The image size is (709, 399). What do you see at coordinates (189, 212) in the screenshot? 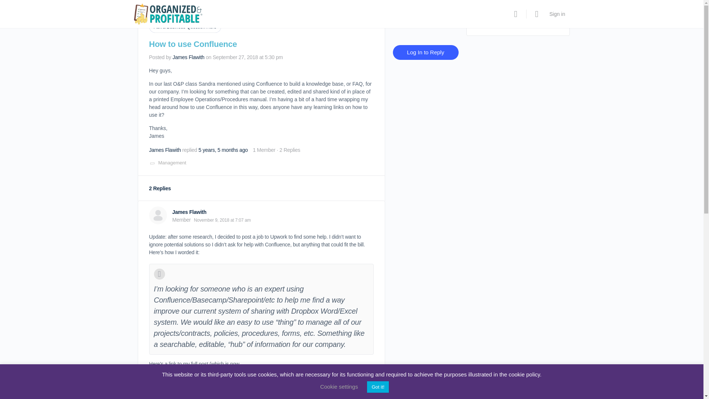
I see `James Flawith` at bounding box center [189, 212].